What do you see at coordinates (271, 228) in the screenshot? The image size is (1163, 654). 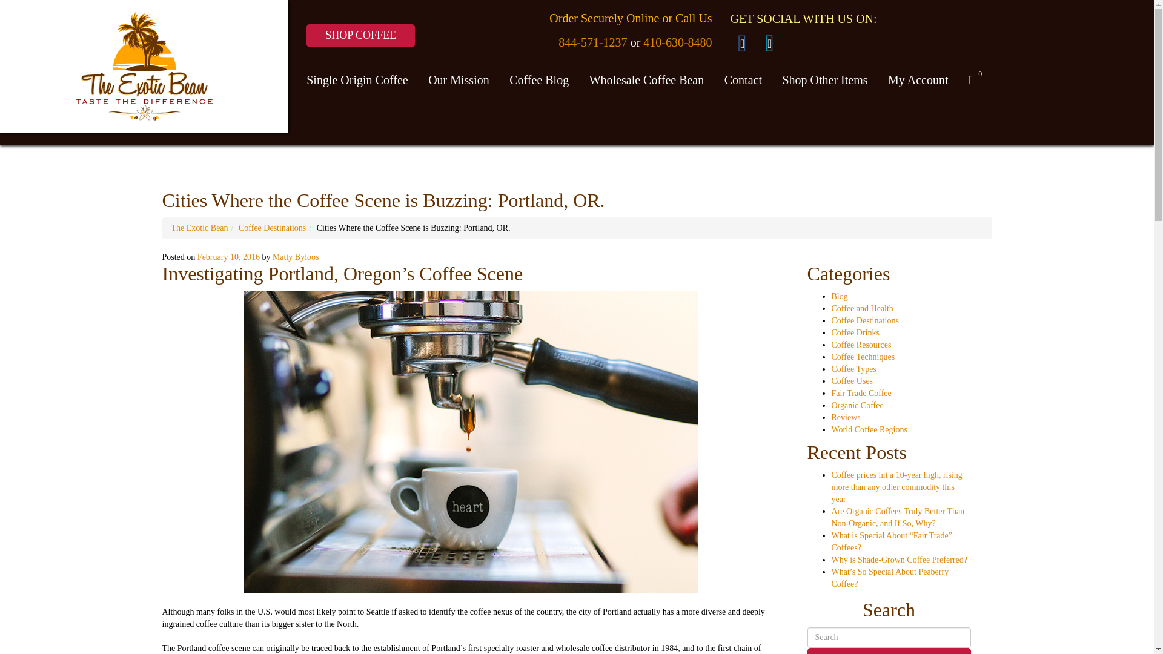 I see `Coffee Destinations` at bounding box center [271, 228].